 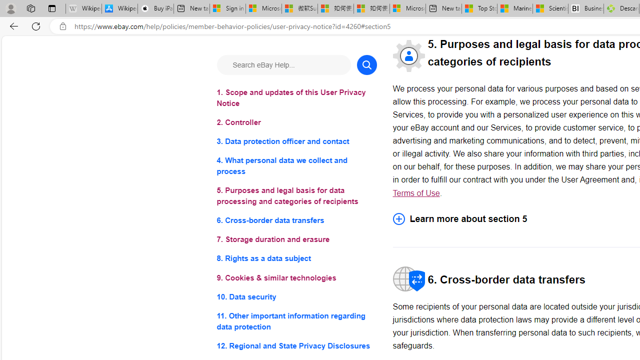 What do you see at coordinates (514, 9) in the screenshot?
I see `Marine life - MSN` at bounding box center [514, 9].